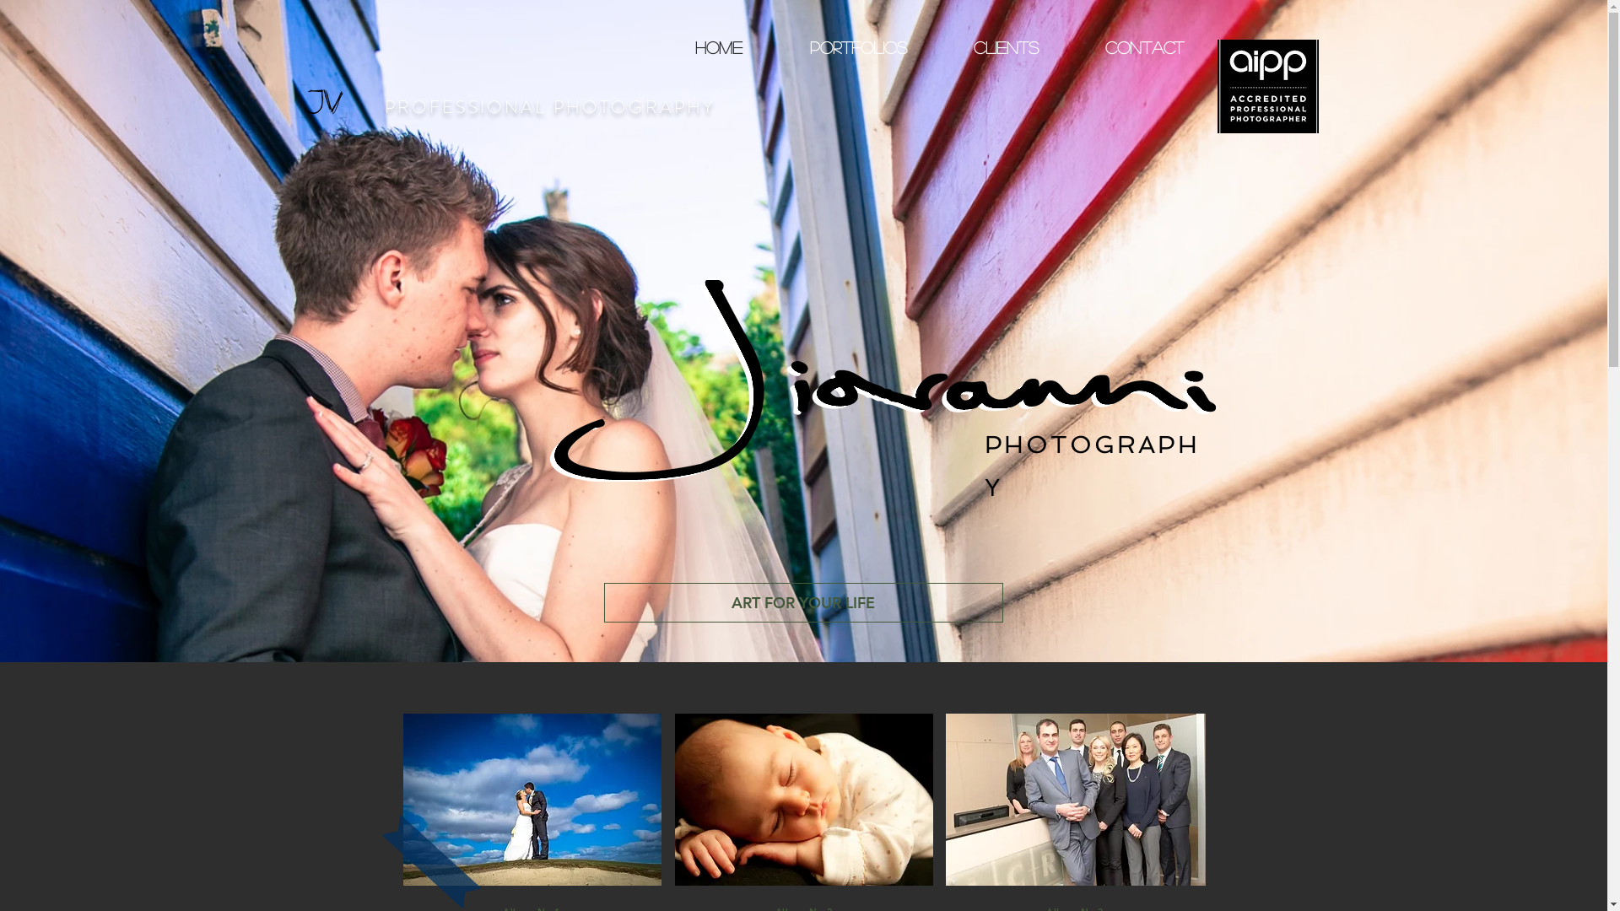 This screenshot has width=1620, height=911. I want to click on Home, so click(719, 47).